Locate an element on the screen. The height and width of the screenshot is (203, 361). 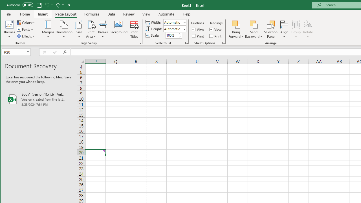
Margins is located at coordinates (48, 29).